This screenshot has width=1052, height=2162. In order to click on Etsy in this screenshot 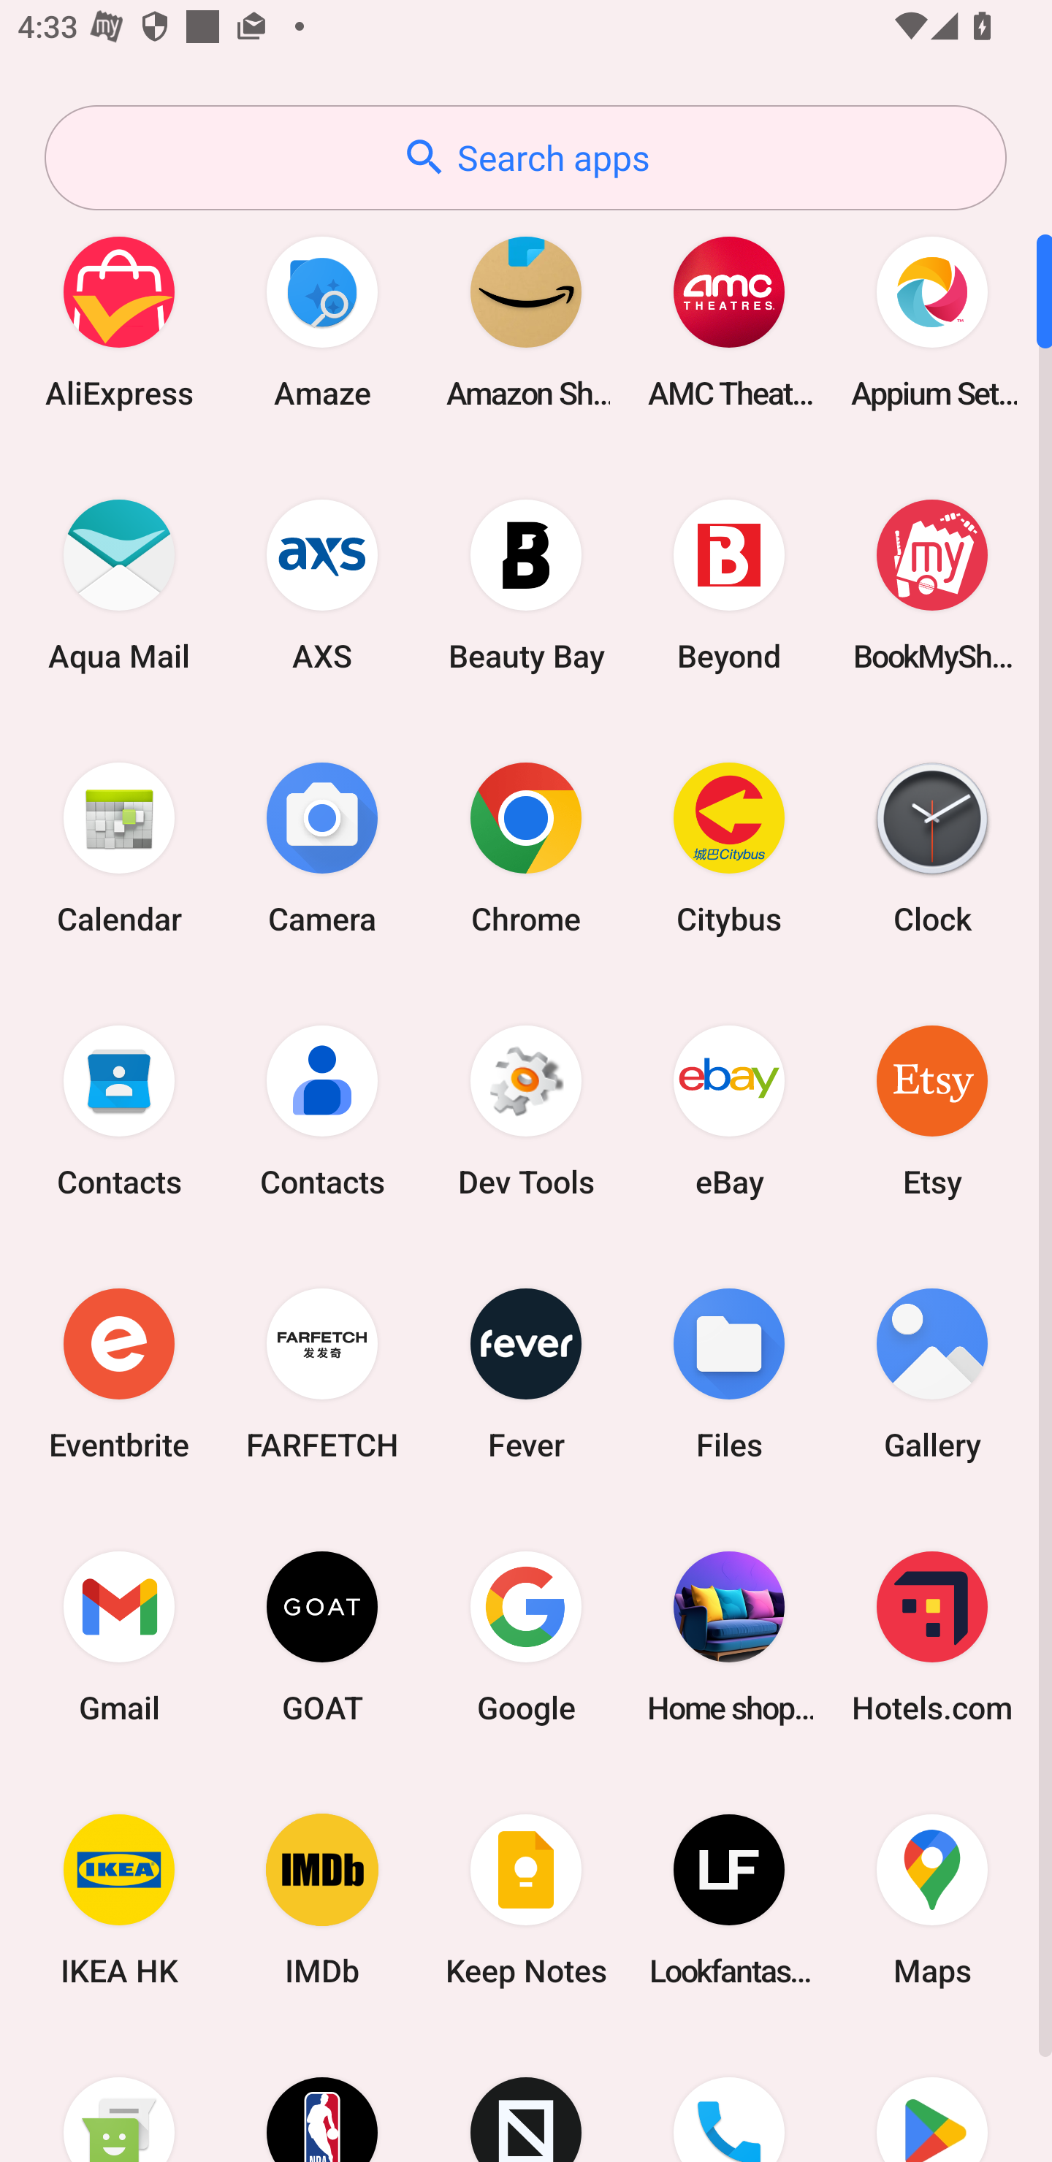, I will do `click(932, 1110)`.